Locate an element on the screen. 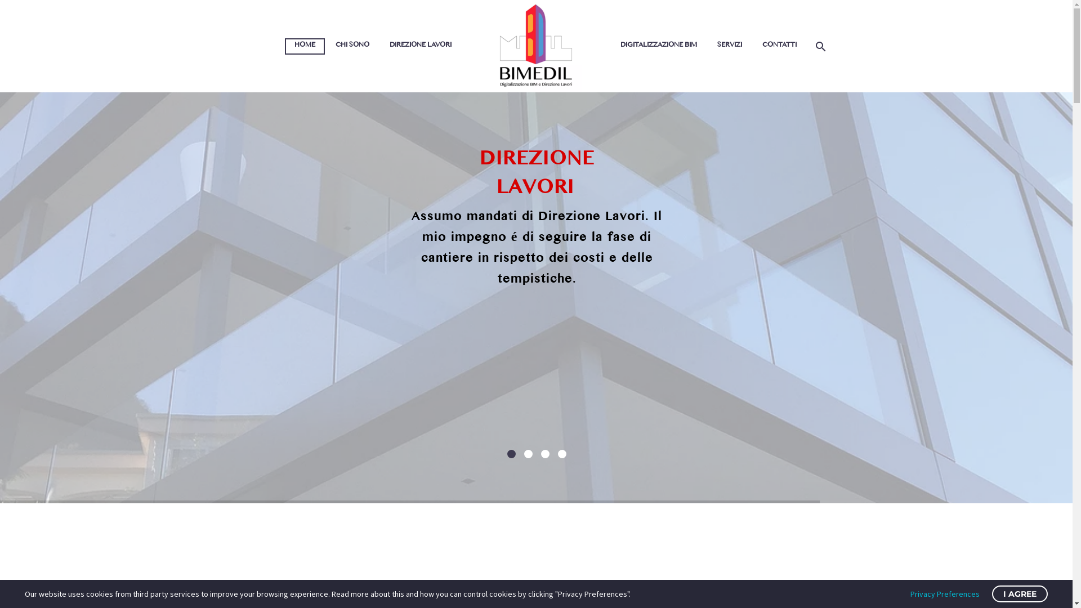 This screenshot has width=1081, height=608. CONTATTI is located at coordinates (779, 46).